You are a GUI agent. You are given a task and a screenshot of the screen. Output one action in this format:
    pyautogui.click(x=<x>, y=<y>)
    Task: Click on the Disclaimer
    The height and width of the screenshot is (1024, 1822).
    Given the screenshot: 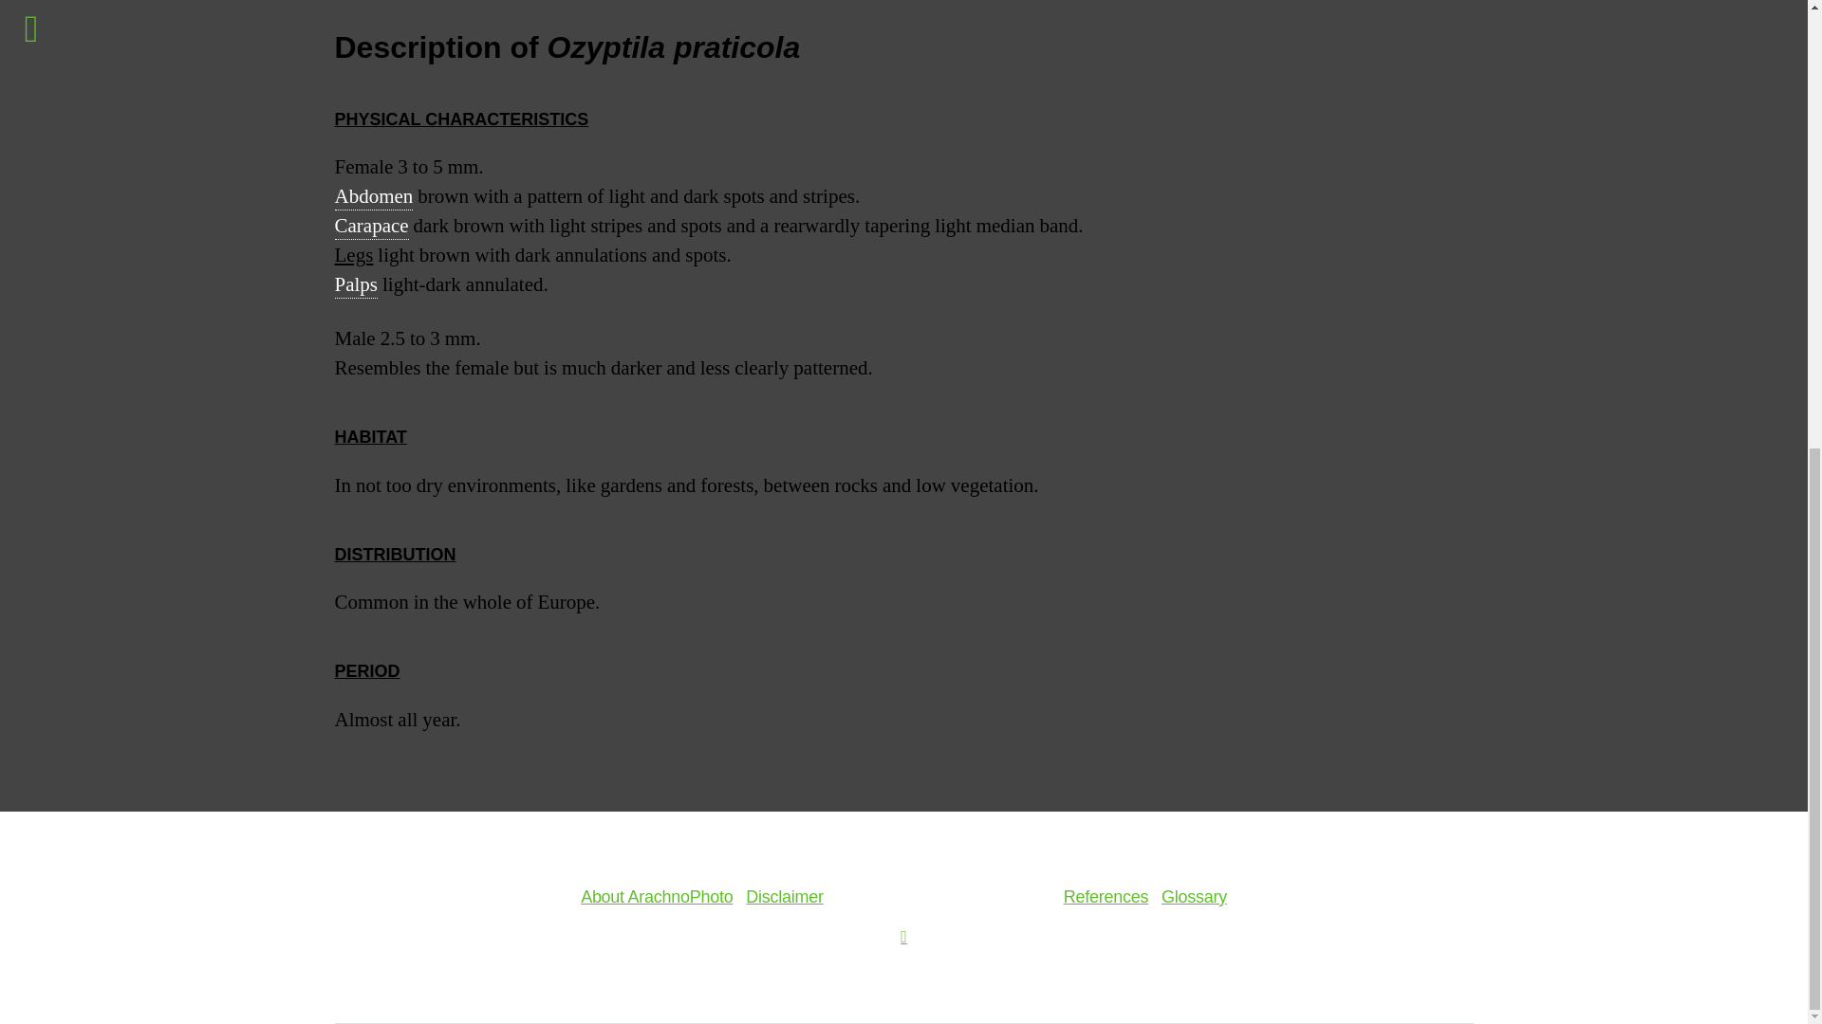 What is the action you would take?
    pyautogui.click(x=784, y=897)
    